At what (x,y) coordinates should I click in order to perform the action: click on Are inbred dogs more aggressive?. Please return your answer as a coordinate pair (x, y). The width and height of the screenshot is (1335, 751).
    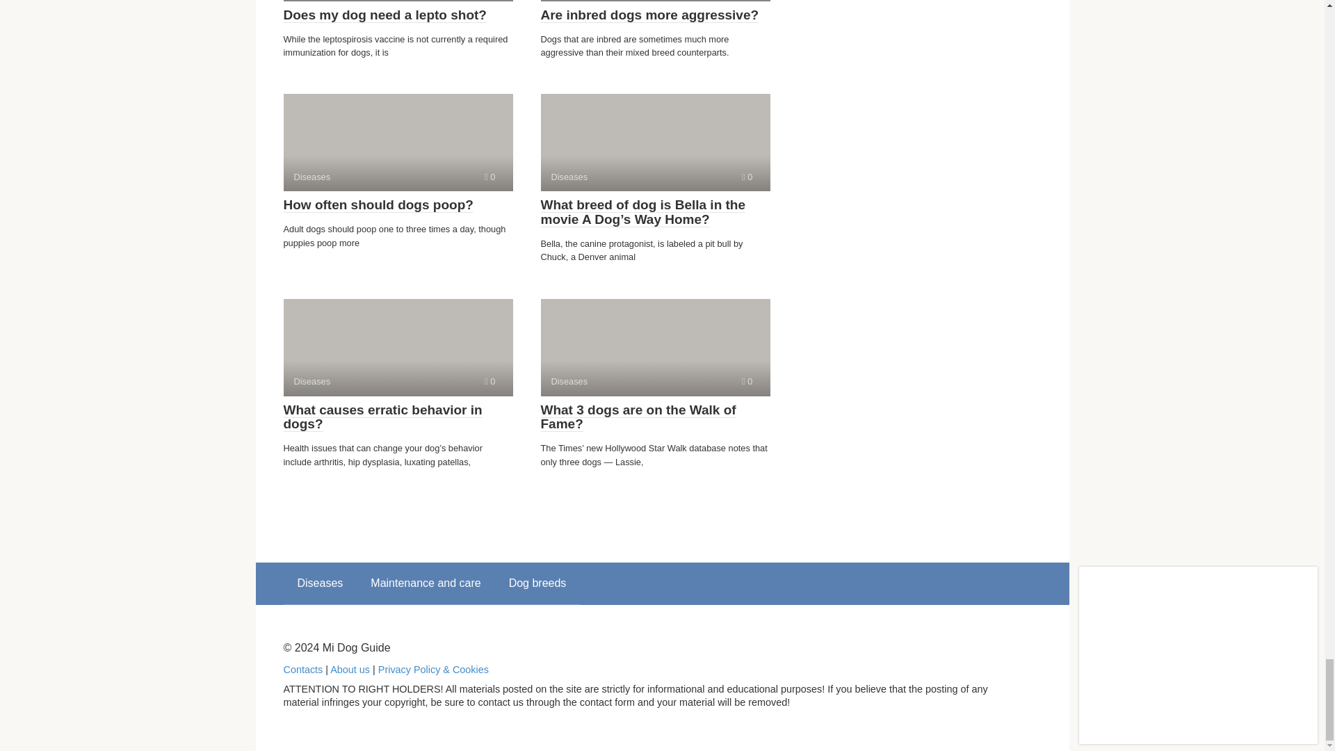
    Looking at the image, I should click on (747, 177).